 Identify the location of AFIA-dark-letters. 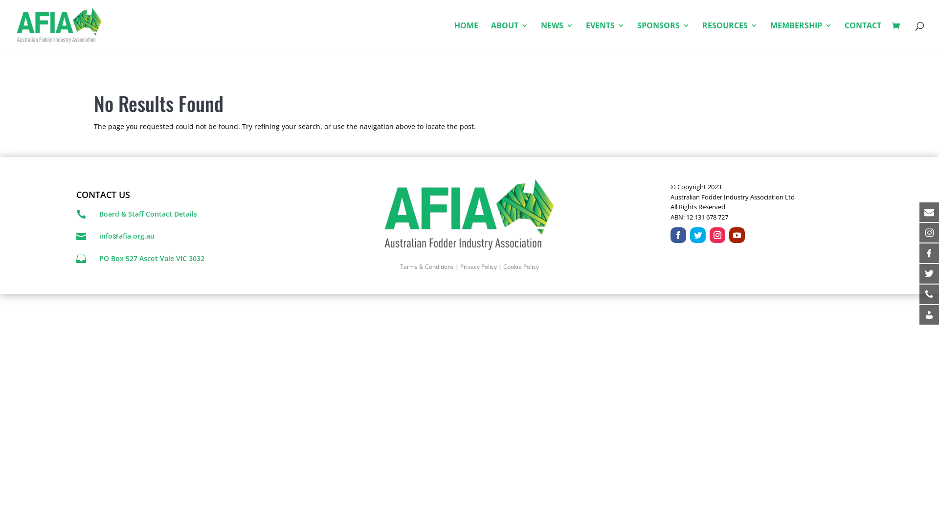
(469, 215).